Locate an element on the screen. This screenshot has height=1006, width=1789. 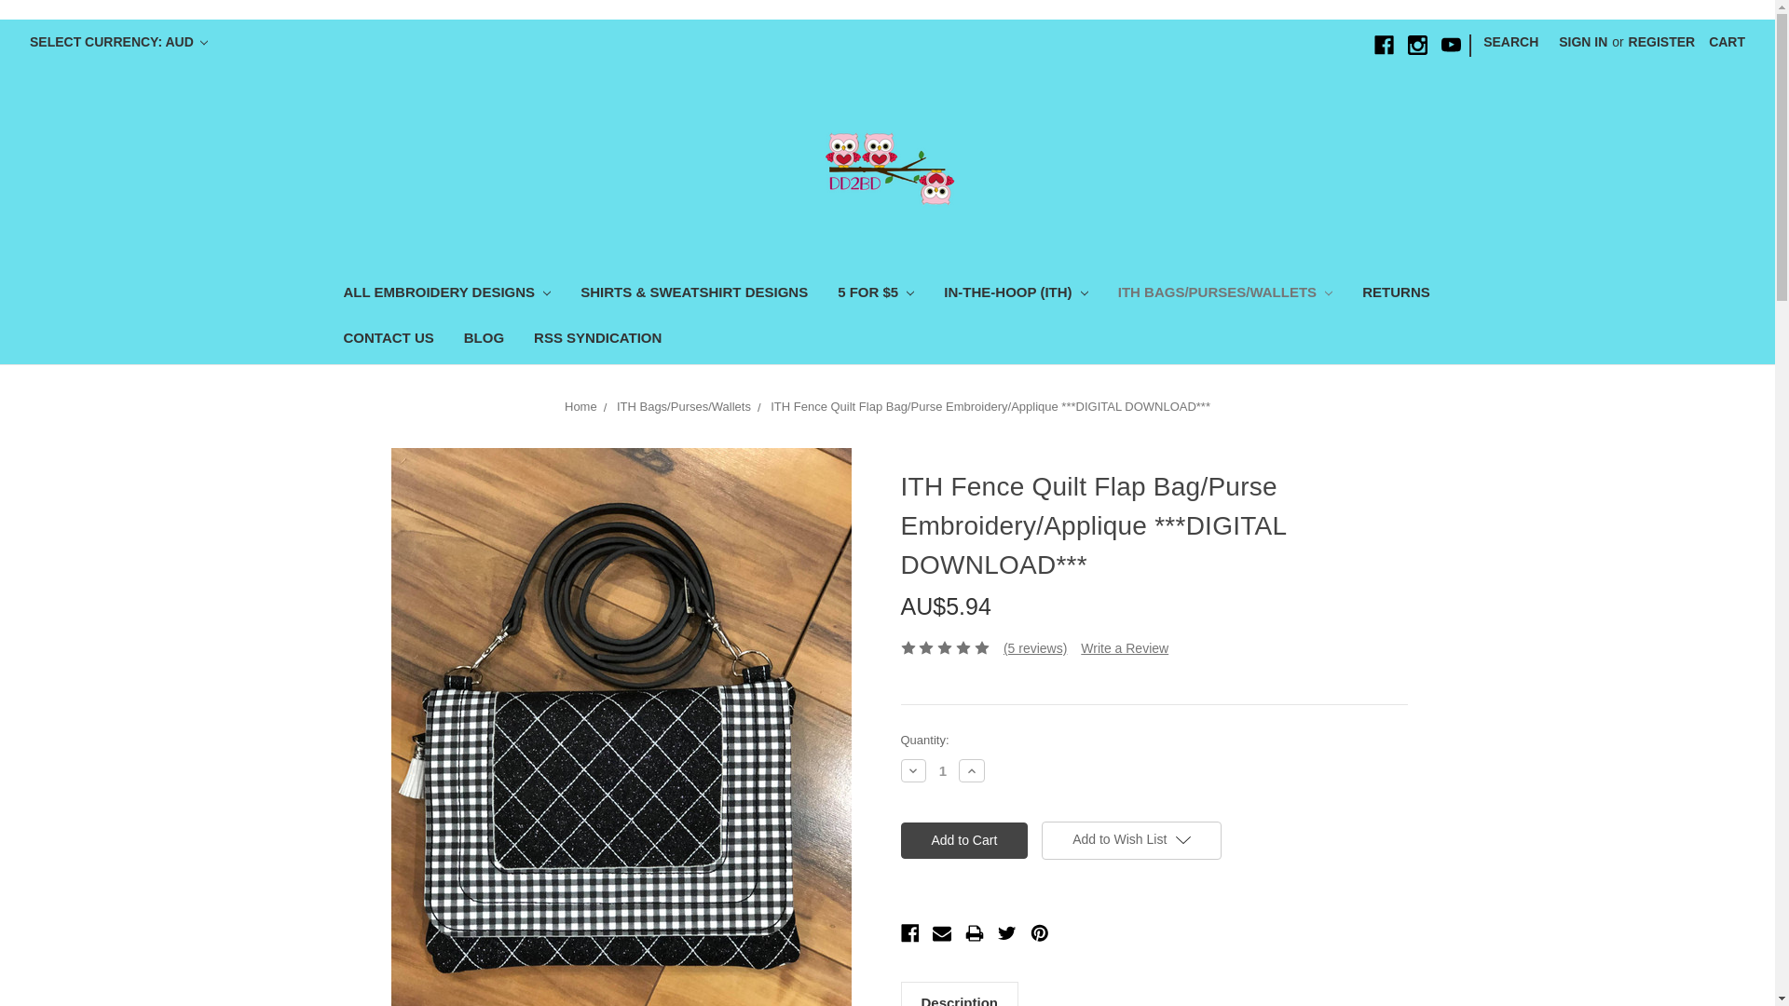
REGISTER is located at coordinates (1662, 42).